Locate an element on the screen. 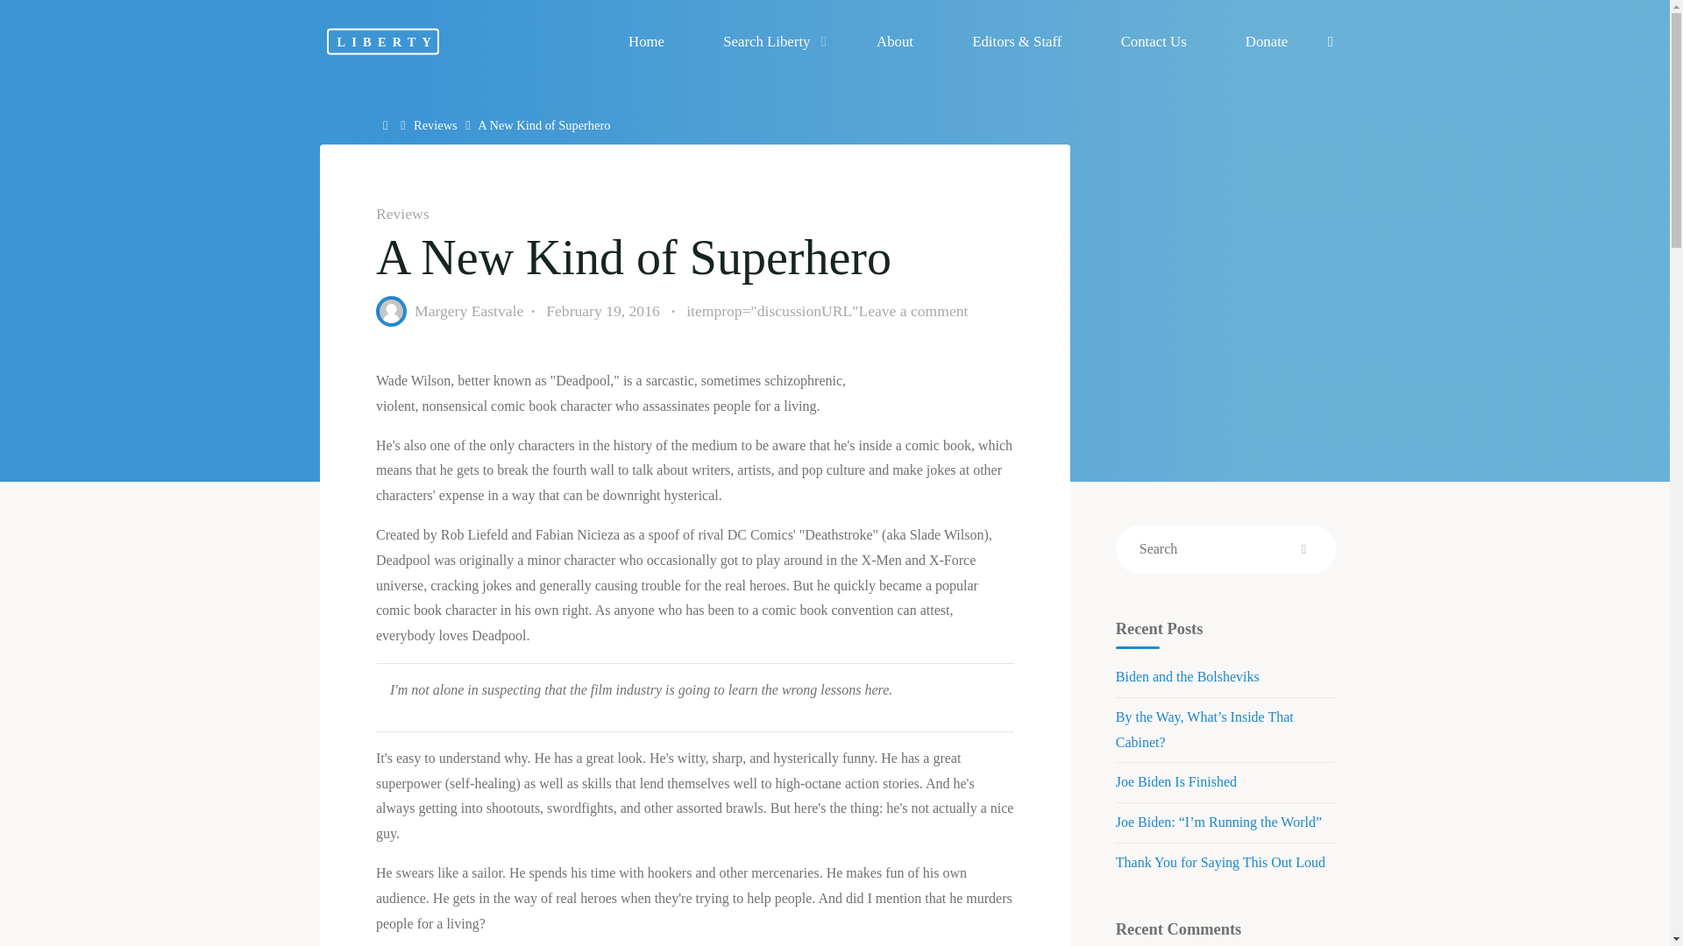  View all posts by Margery Eastvale is located at coordinates (468, 310).